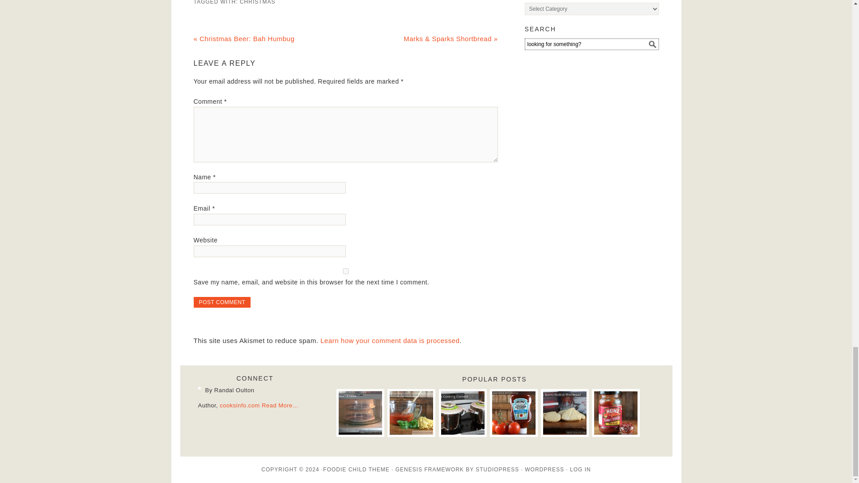 This screenshot has height=483, width=859. Describe the element at coordinates (390, 340) in the screenshot. I see `Learn how your comment data is processed` at that location.